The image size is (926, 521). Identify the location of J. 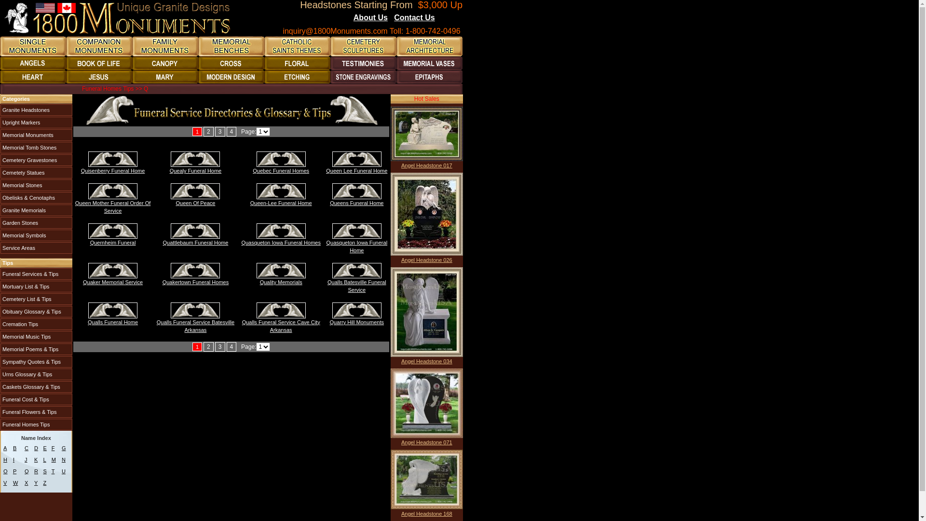
(26, 460).